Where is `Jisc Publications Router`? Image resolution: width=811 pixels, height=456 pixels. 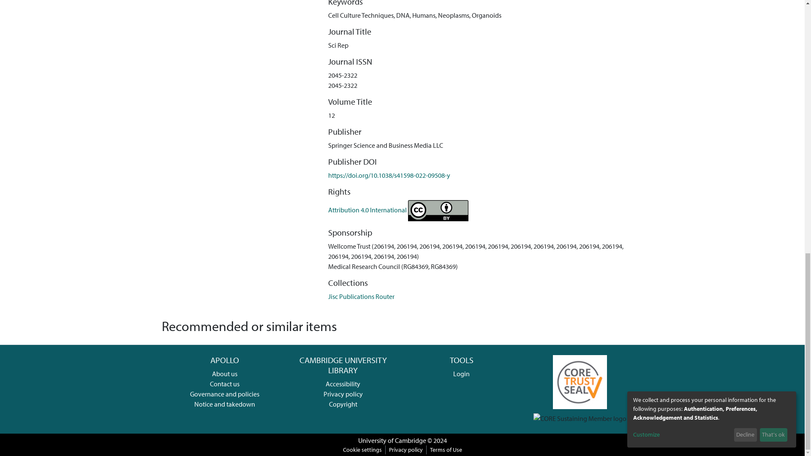 Jisc Publications Router is located at coordinates (361, 296).